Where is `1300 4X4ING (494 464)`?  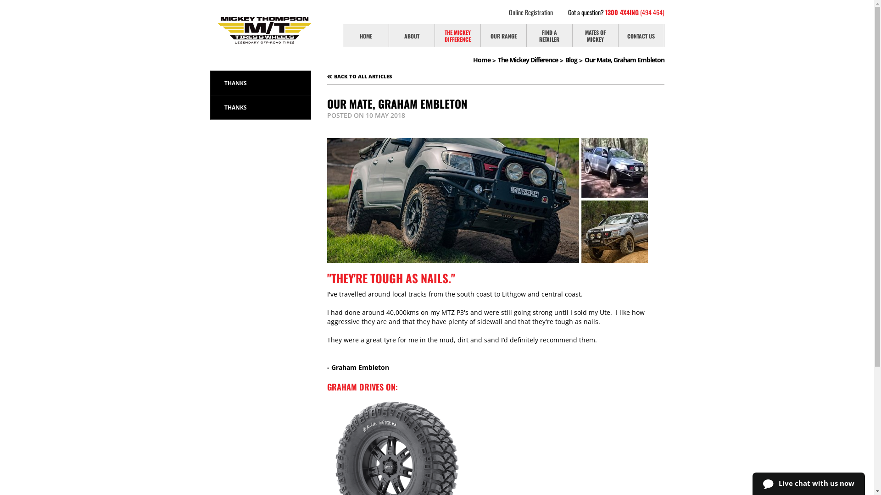
1300 4X4ING (494 464) is located at coordinates (634, 12).